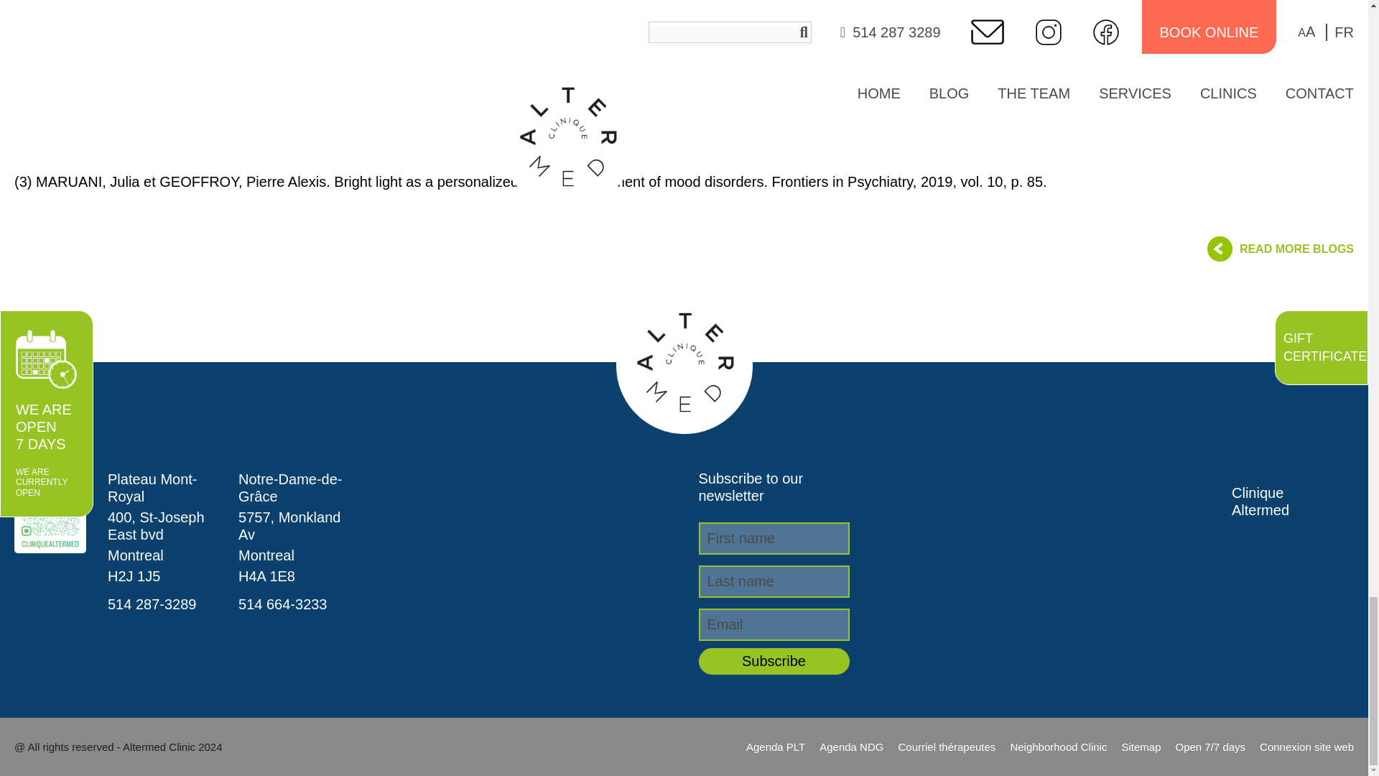  I want to click on Subscribe, so click(773, 661).